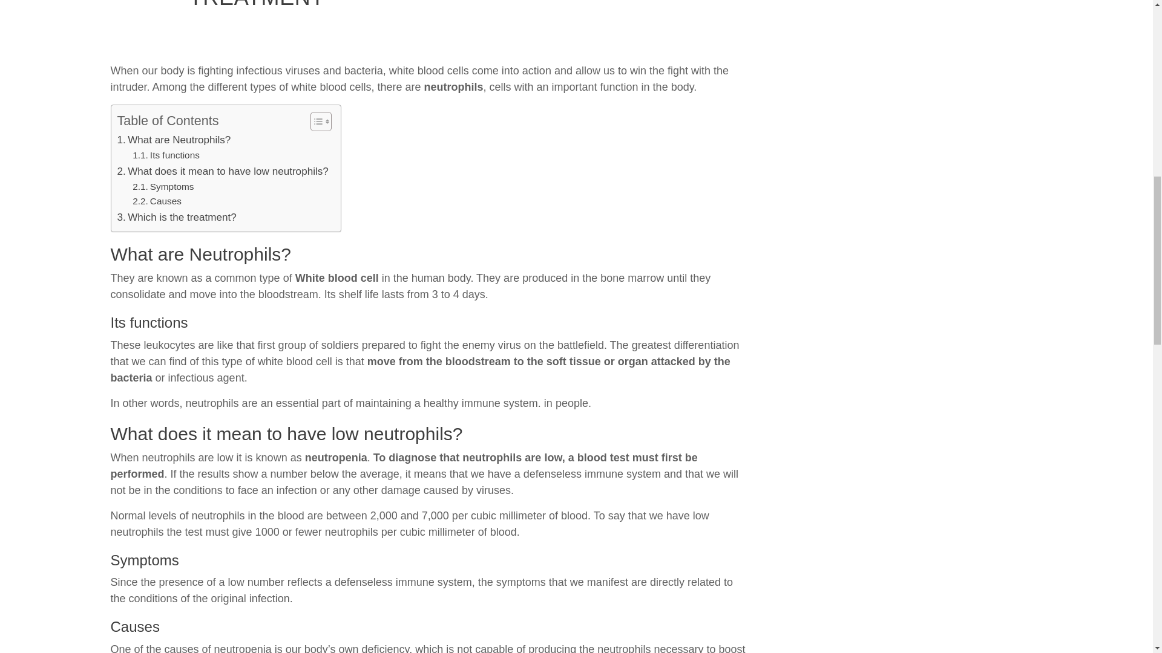  What do you see at coordinates (163, 362) in the screenshot?
I see `Symptoms` at bounding box center [163, 362].